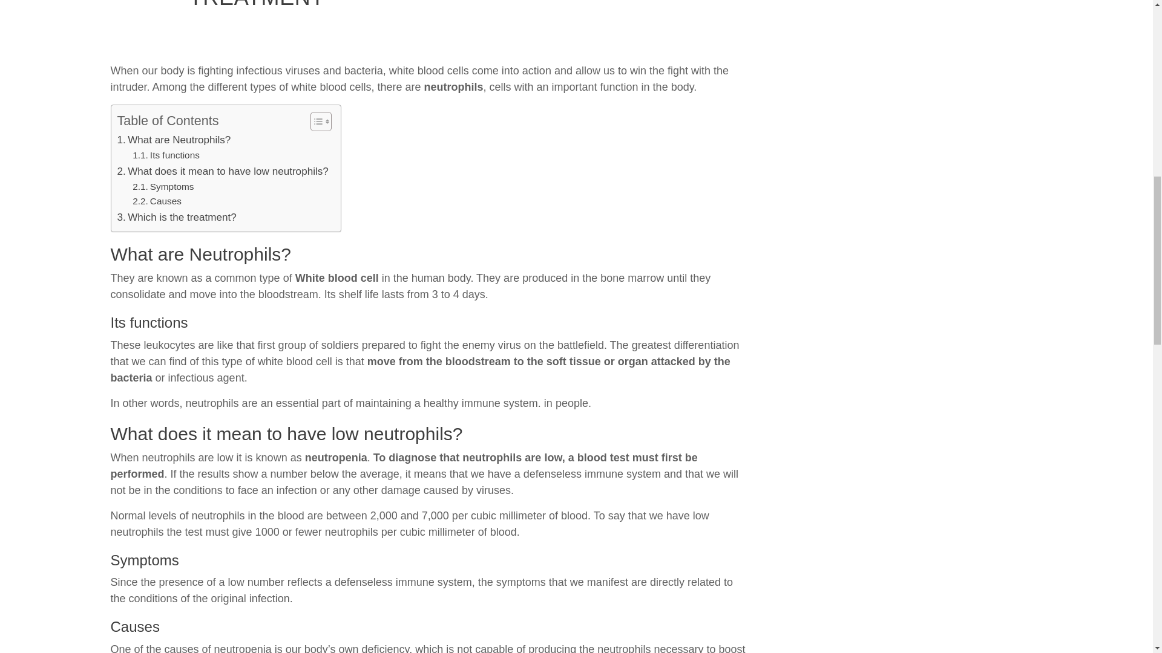  What do you see at coordinates (163, 362) in the screenshot?
I see `Symptoms` at bounding box center [163, 362].